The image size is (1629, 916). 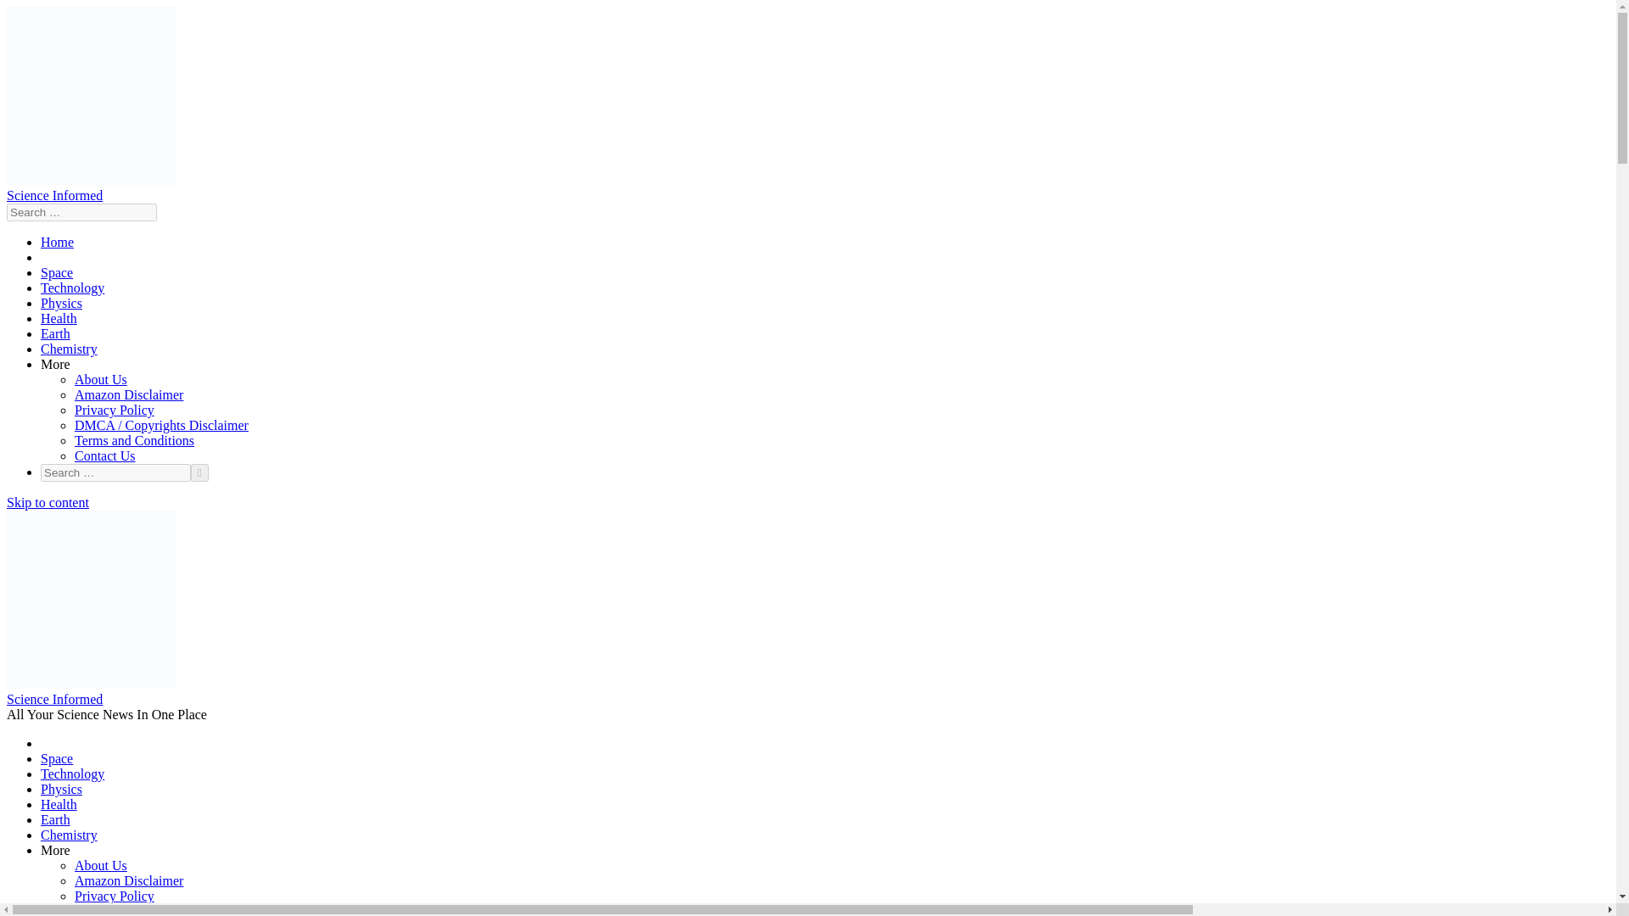 I want to click on Science Informed, so click(x=54, y=195).